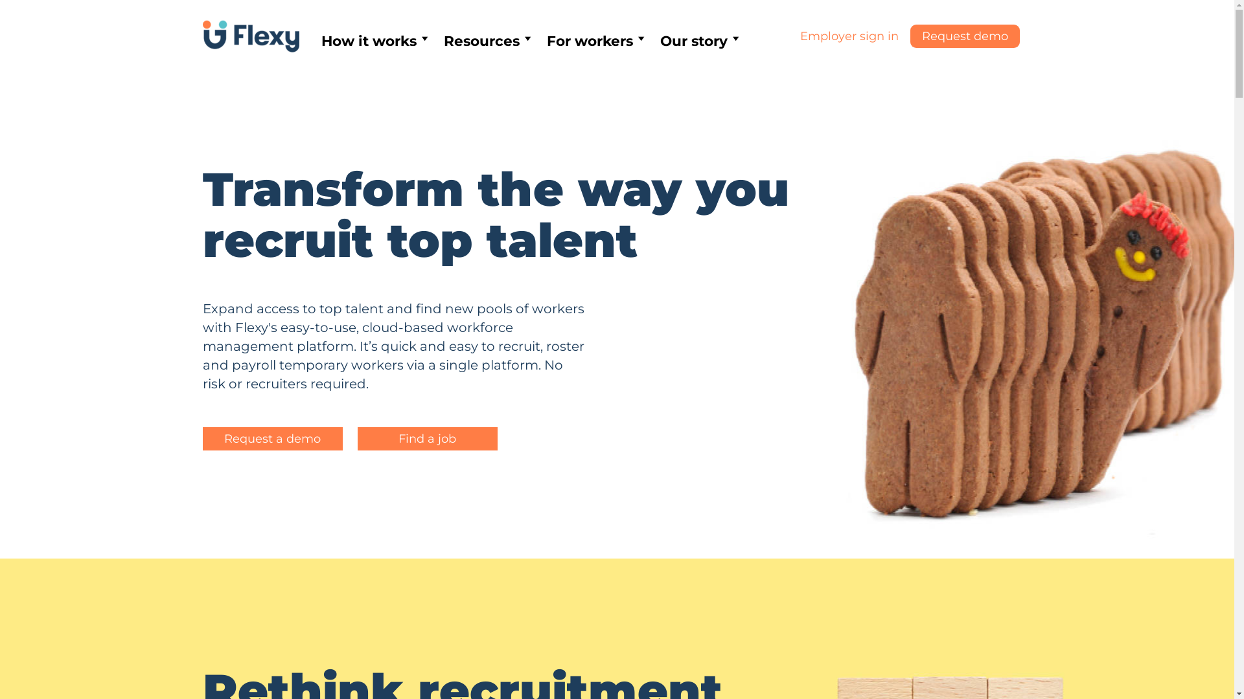 This screenshot has width=1244, height=699. I want to click on How it works, so click(372, 41).